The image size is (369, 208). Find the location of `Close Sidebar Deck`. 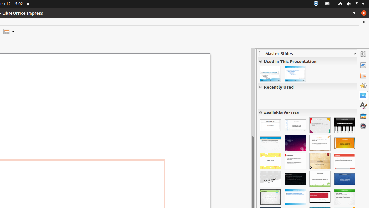

Close Sidebar Deck is located at coordinates (355, 54).